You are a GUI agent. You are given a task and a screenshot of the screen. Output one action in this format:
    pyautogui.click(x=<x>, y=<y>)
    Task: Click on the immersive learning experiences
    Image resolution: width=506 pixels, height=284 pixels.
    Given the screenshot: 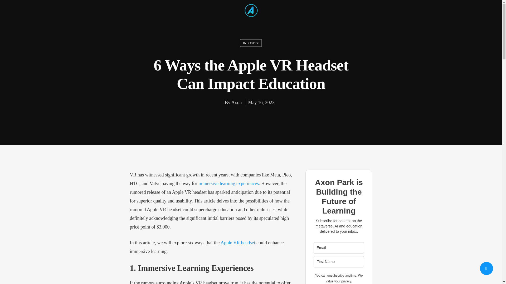 What is the action you would take?
    pyautogui.click(x=228, y=184)
    